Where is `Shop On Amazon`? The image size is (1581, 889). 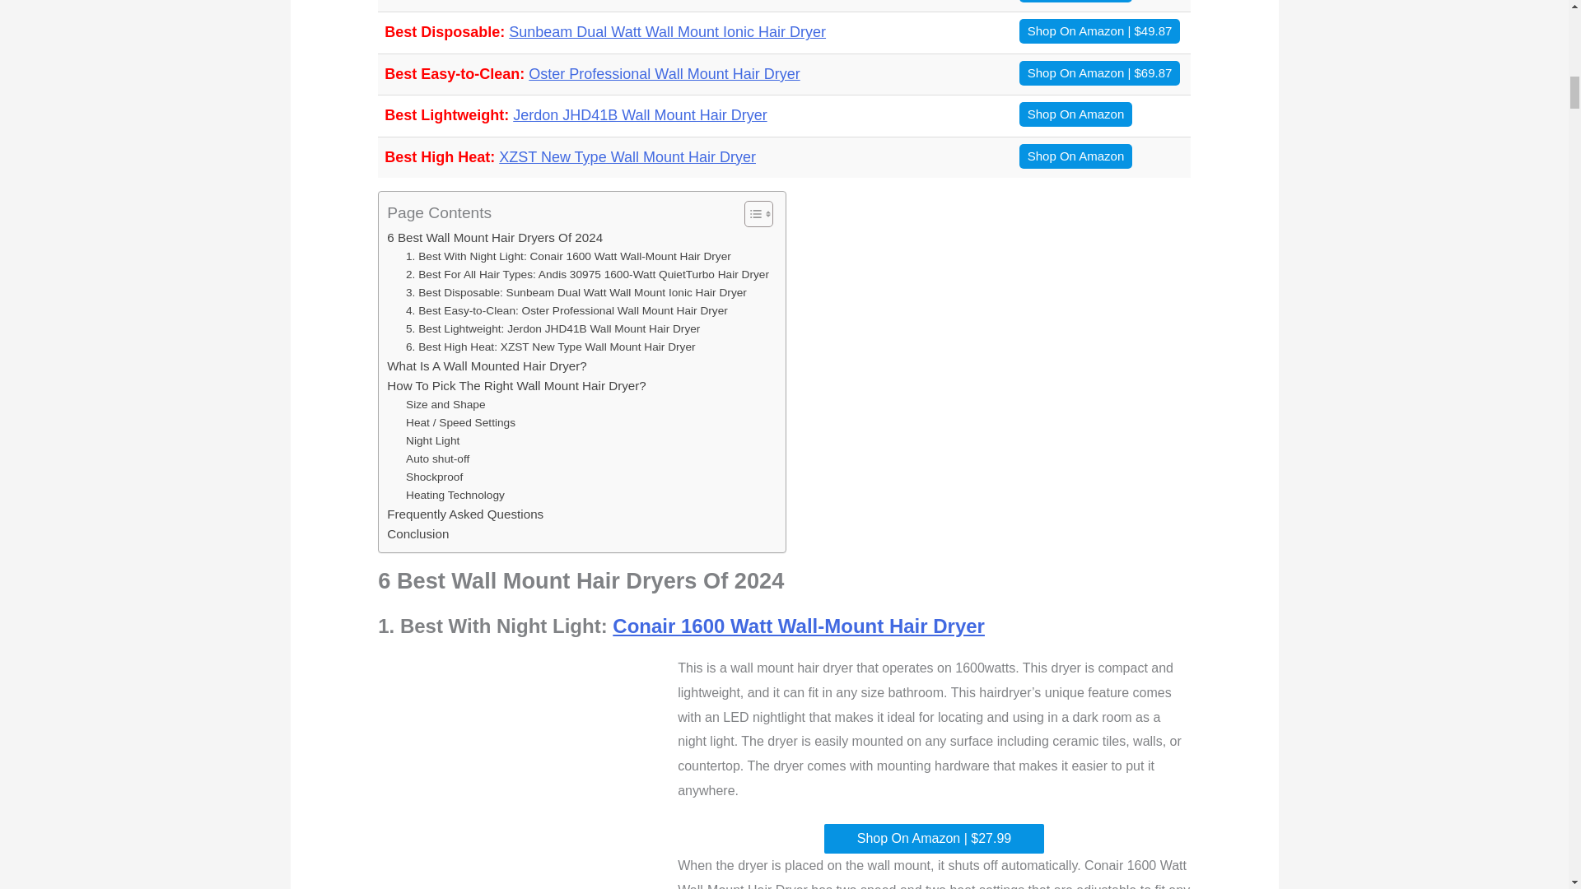
Shop On Amazon is located at coordinates (1076, 2).